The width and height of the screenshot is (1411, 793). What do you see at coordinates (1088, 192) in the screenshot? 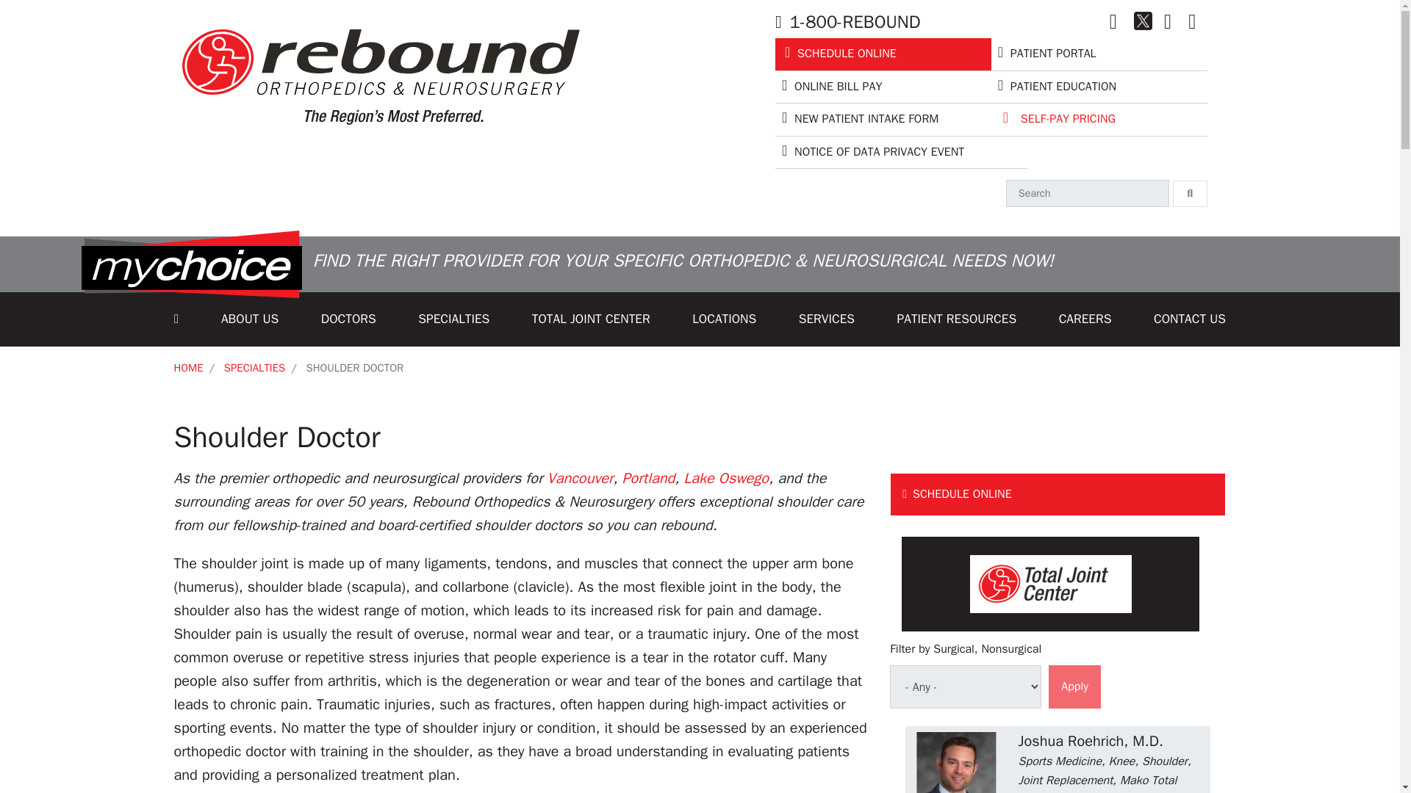
I see `Enter the terms you wish to search for.` at bounding box center [1088, 192].